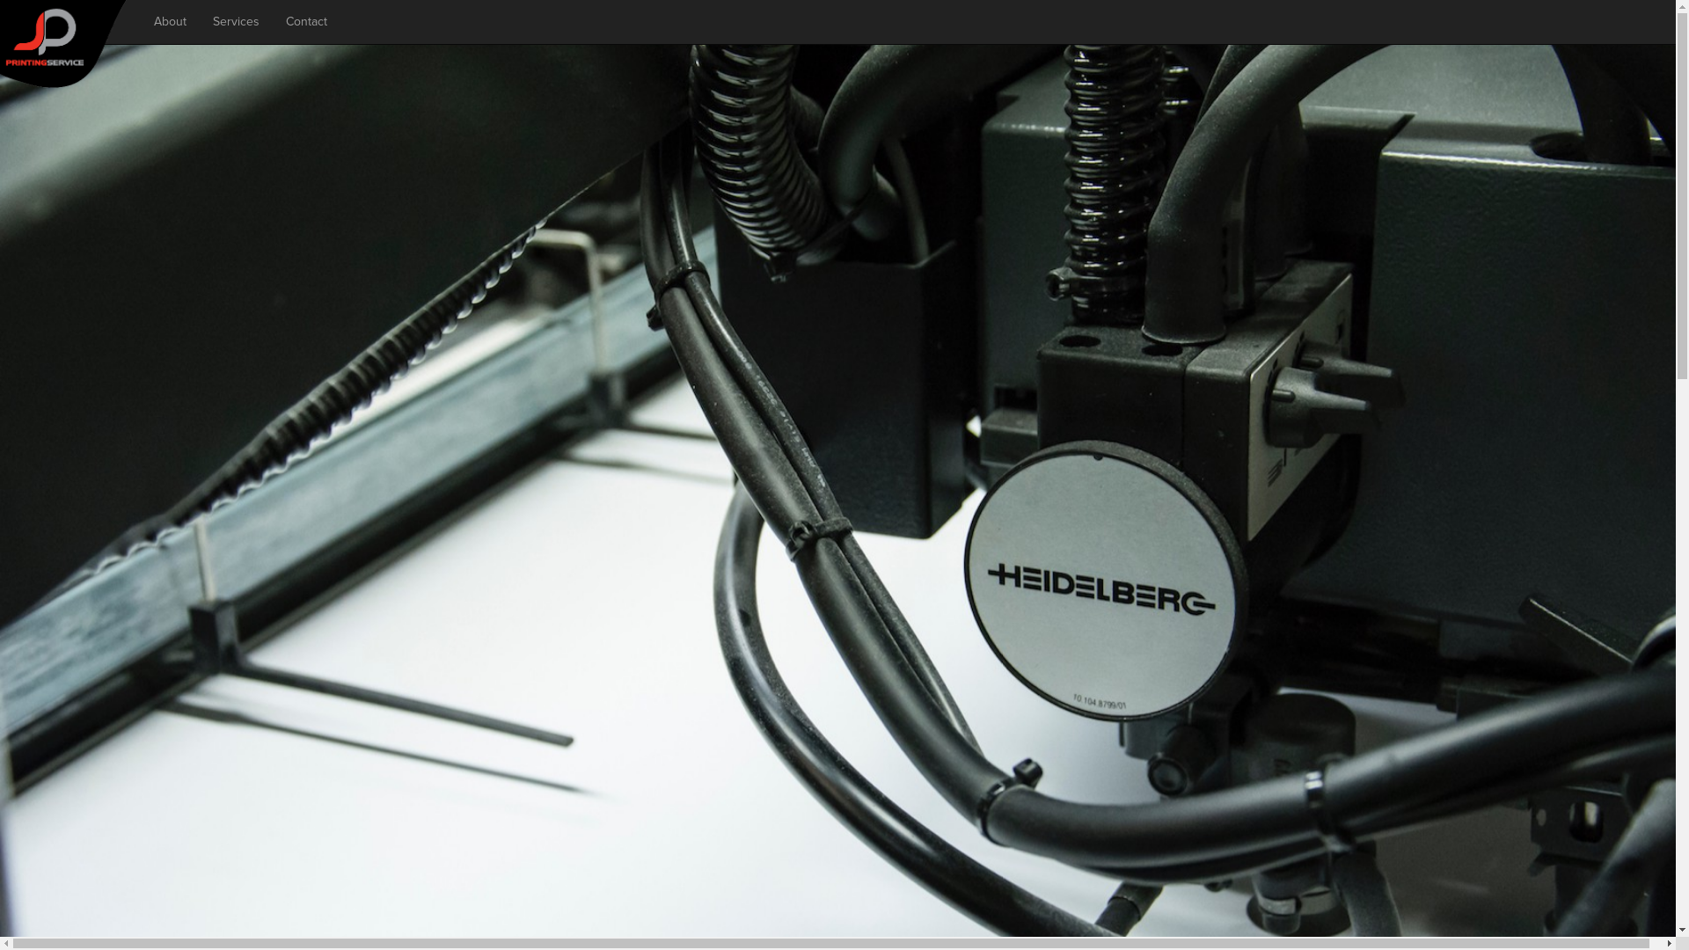 The image size is (1689, 950). Describe the element at coordinates (171, 22) in the screenshot. I see `About` at that location.